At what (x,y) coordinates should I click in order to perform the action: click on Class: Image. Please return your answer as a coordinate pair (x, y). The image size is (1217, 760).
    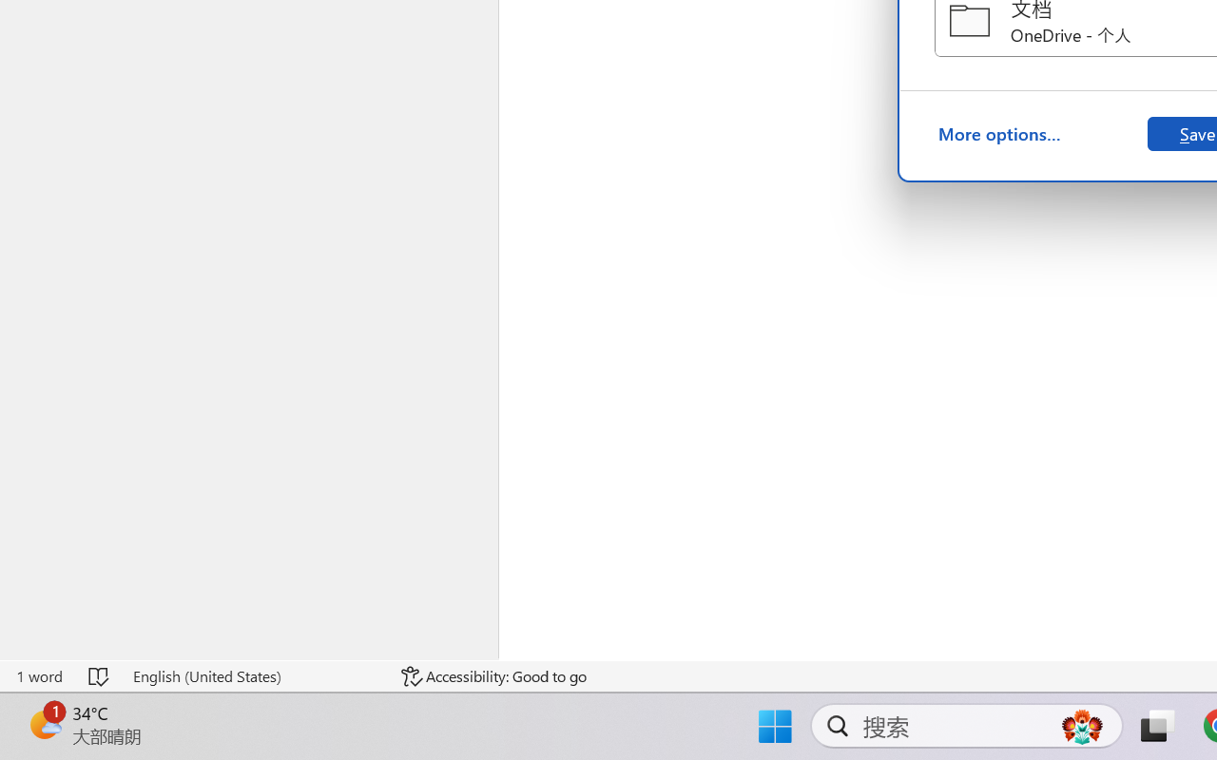
    Looking at the image, I should click on (44, 706).